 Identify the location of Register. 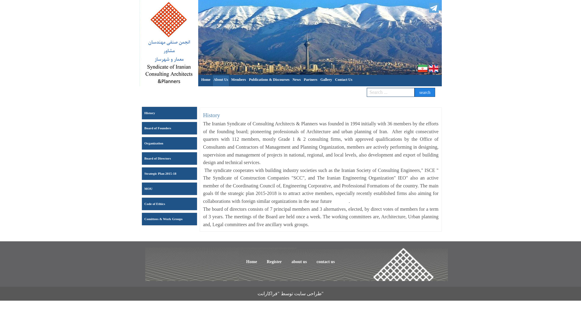
(274, 262).